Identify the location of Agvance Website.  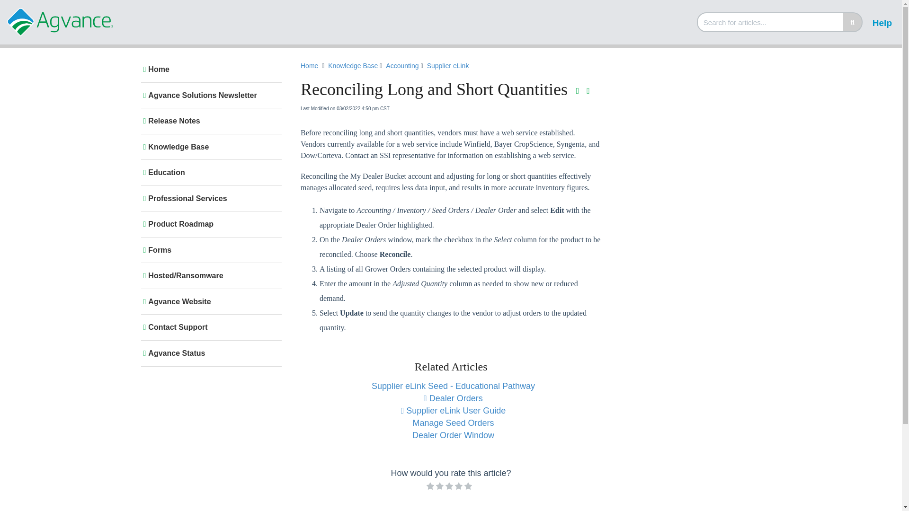
(209, 302).